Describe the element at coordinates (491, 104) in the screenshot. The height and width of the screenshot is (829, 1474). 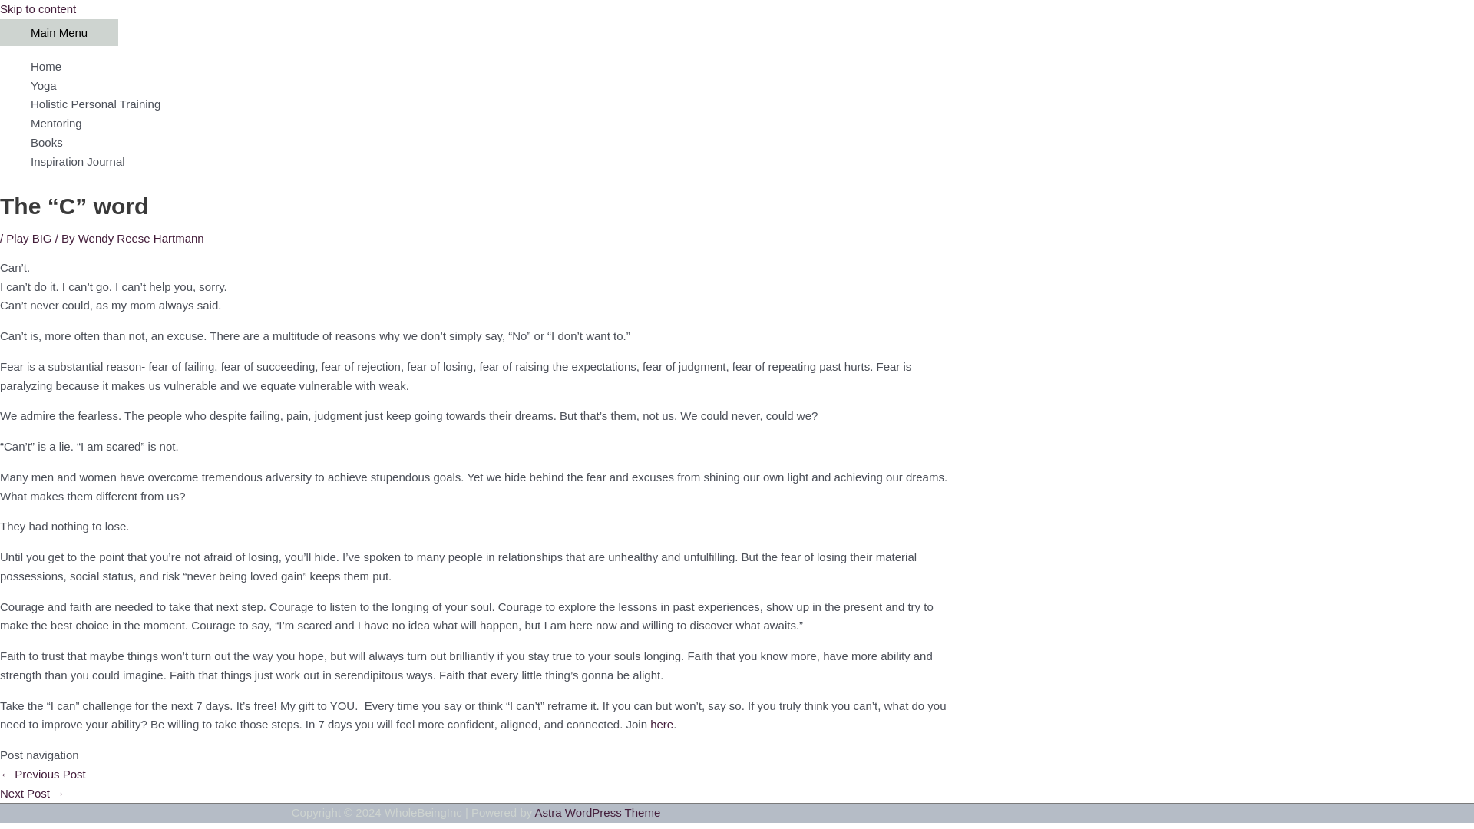
I see `Holistic Personal Training` at that location.